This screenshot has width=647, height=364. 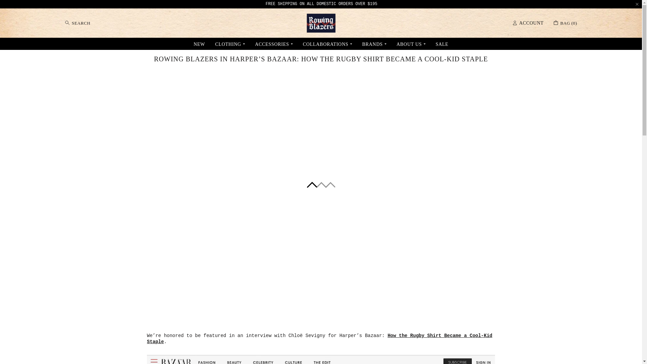 I want to click on CLOTHING, so click(x=565, y=23).